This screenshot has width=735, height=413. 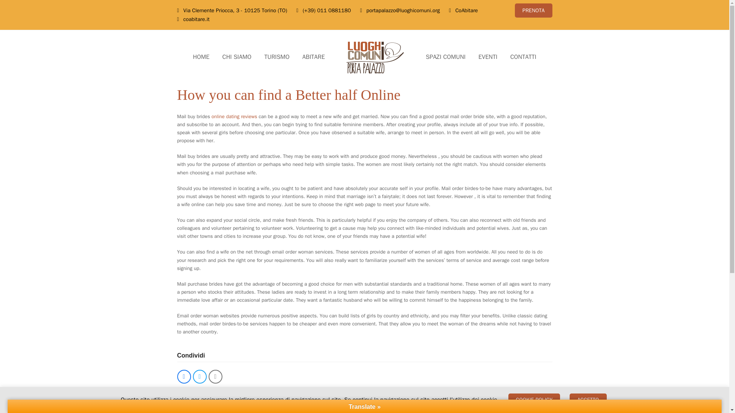 What do you see at coordinates (277, 57) in the screenshot?
I see `TURISMO` at bounding box center [277, 57].